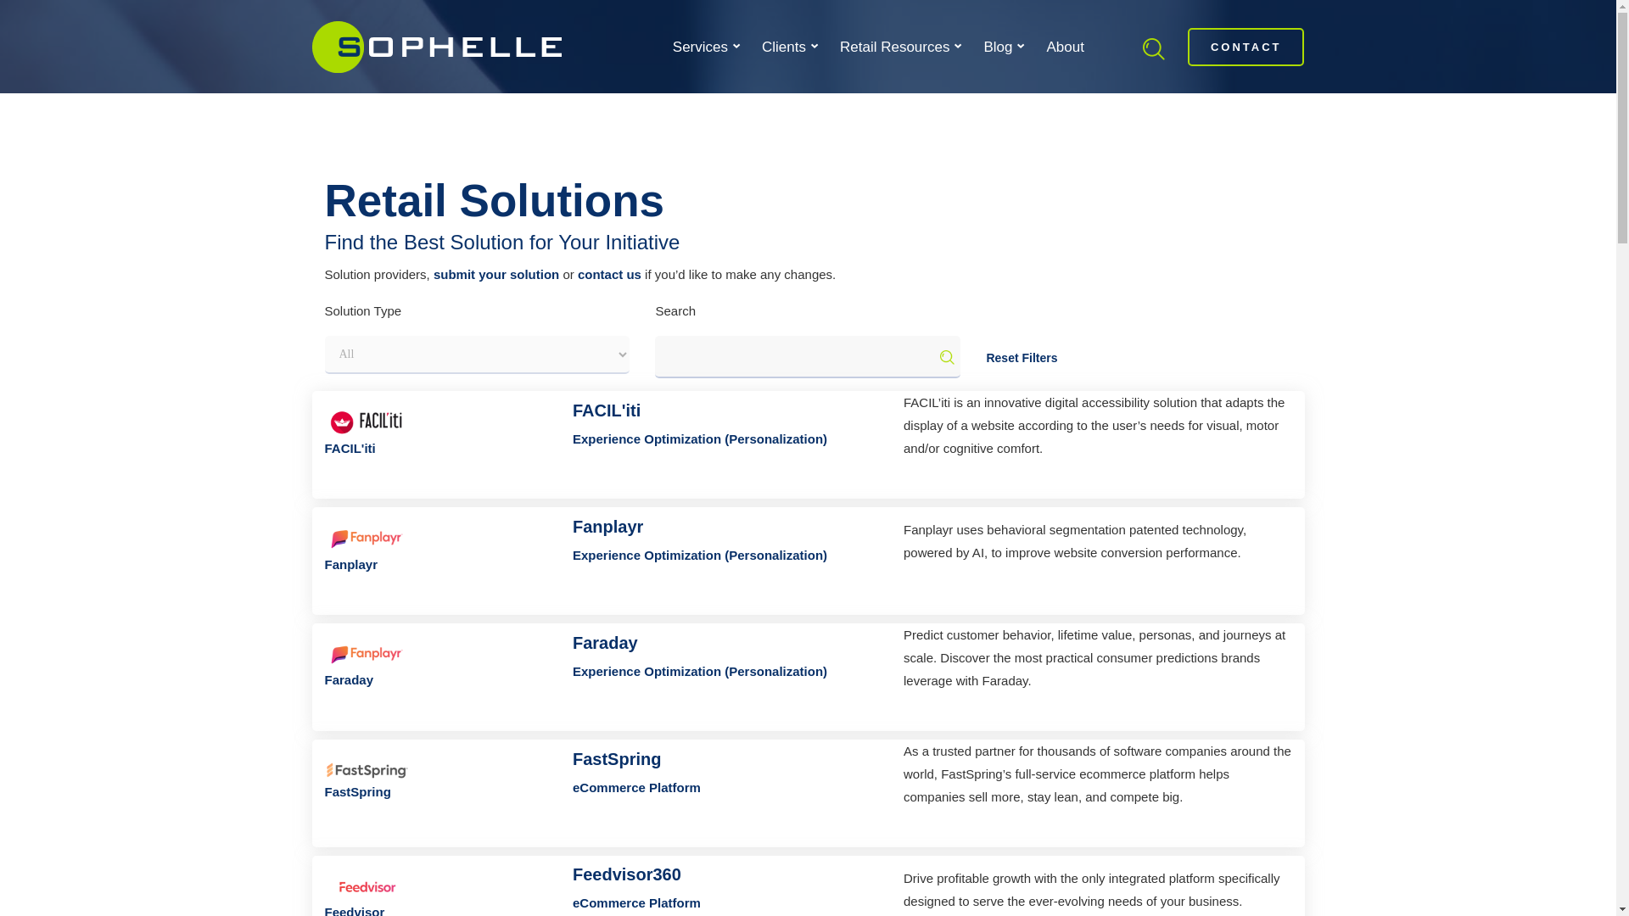 The height and width of the screenshot is (916, 1629). Describe the element at coordinates (899, 47) in the screenshot. I see `Retail Resources` at that location.